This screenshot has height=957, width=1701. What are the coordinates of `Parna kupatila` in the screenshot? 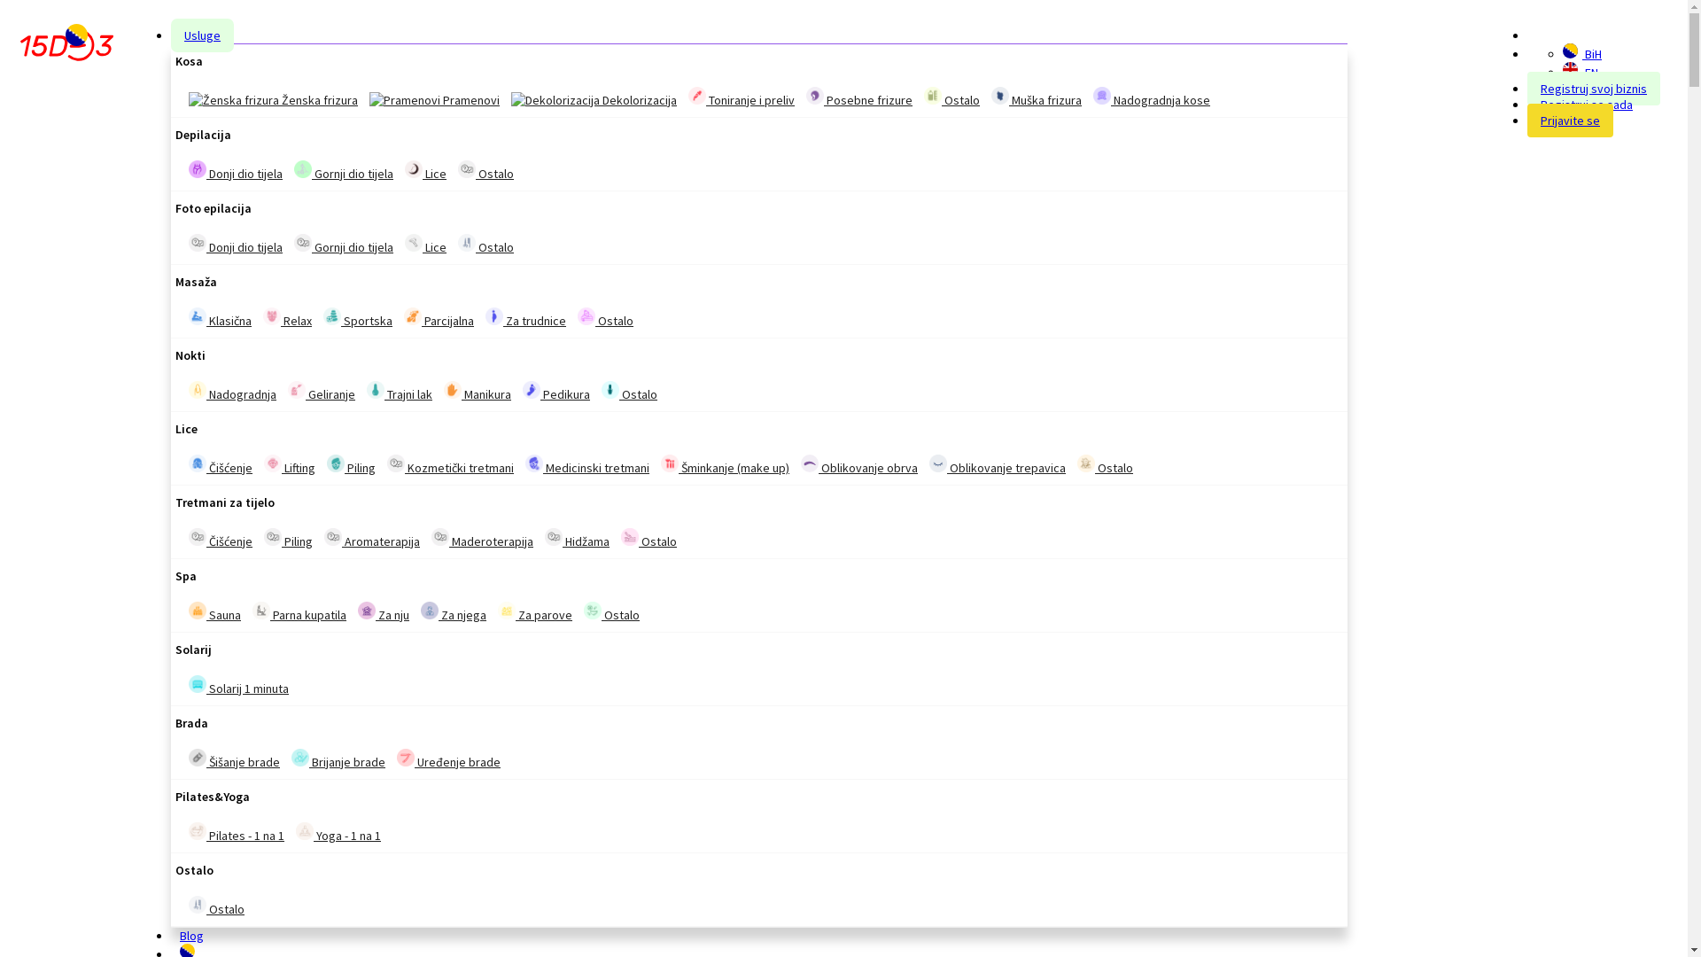 It's located at (261, 611).